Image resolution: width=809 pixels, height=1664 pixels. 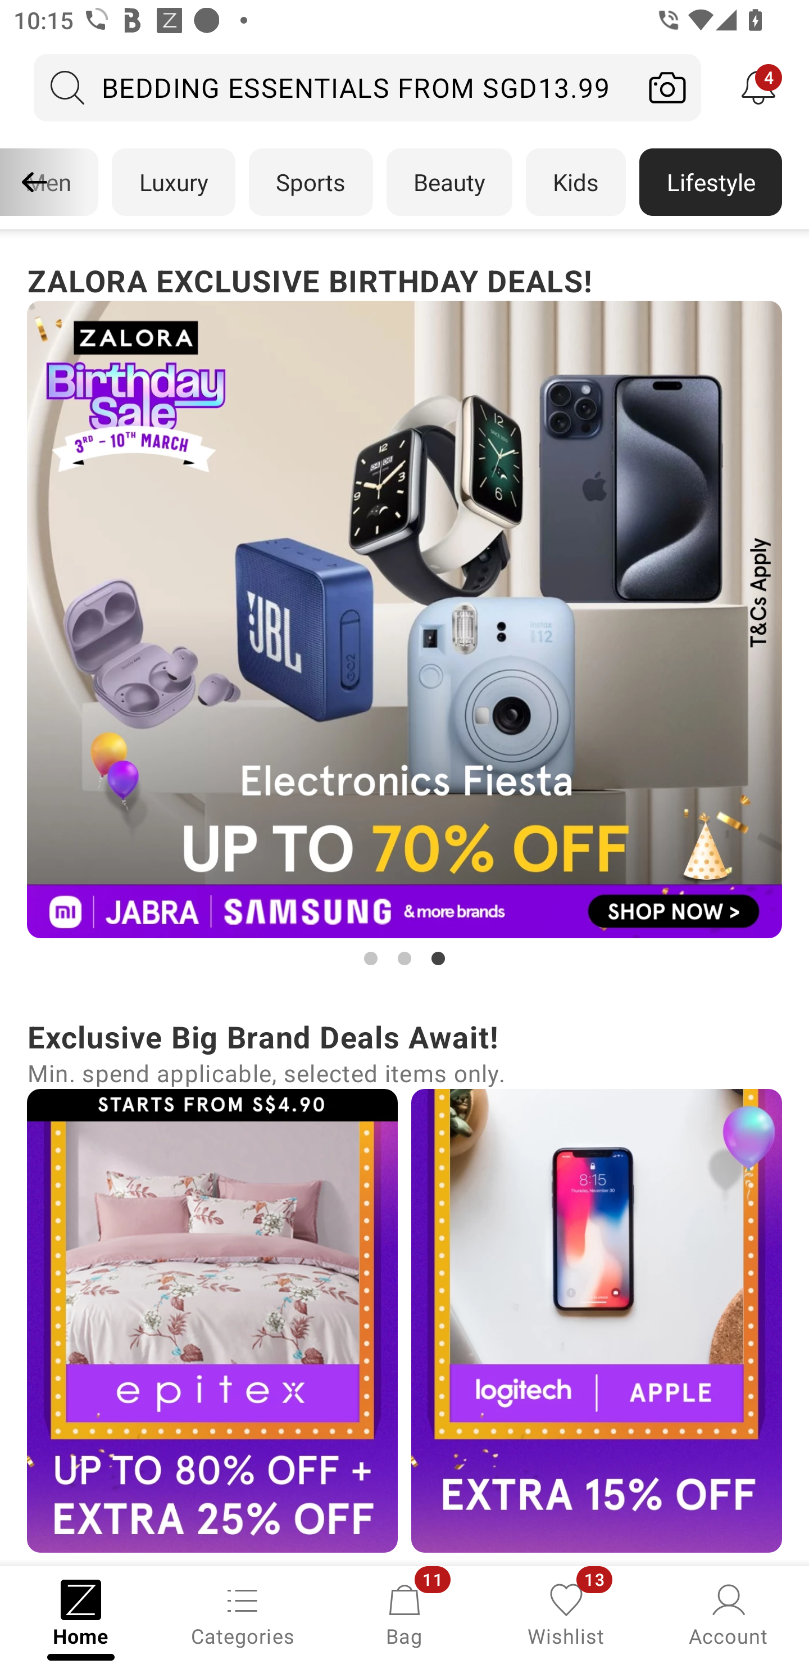 I want to click on Campaign banner, so click(x=597, y=1320).